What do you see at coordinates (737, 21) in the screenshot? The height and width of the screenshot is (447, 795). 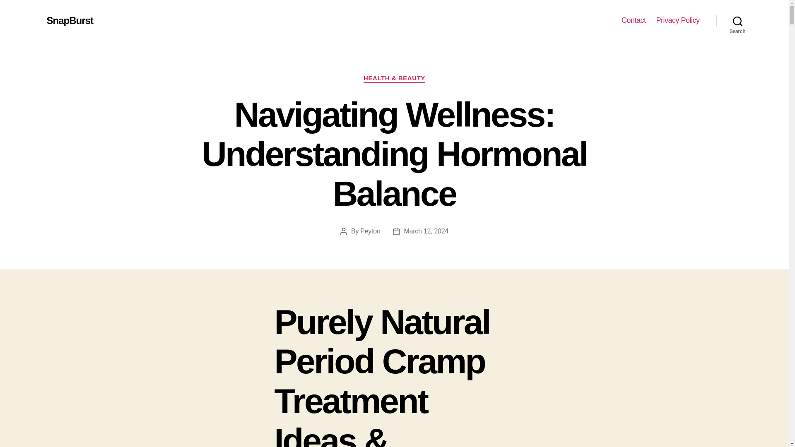 I see `Search` at bounding box center [737, 21].